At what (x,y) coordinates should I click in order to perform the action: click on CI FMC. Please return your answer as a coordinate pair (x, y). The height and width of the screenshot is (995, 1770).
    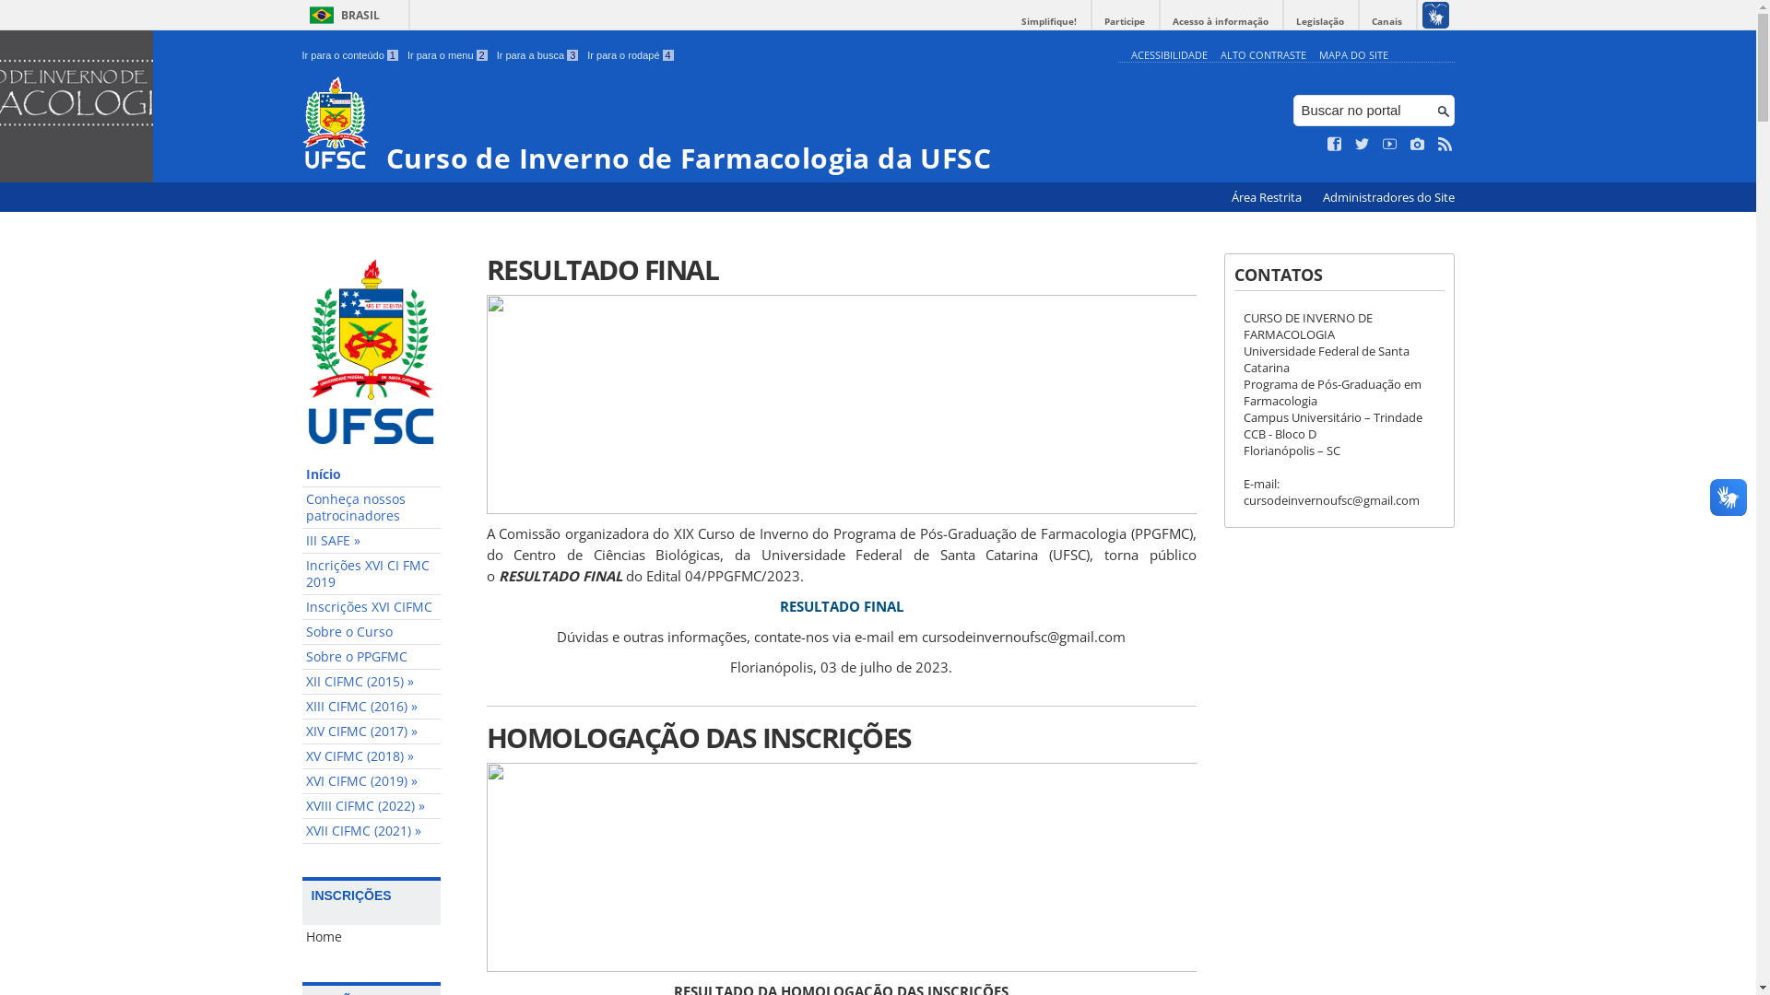
    Looking at the image, I should click on (77, 106).